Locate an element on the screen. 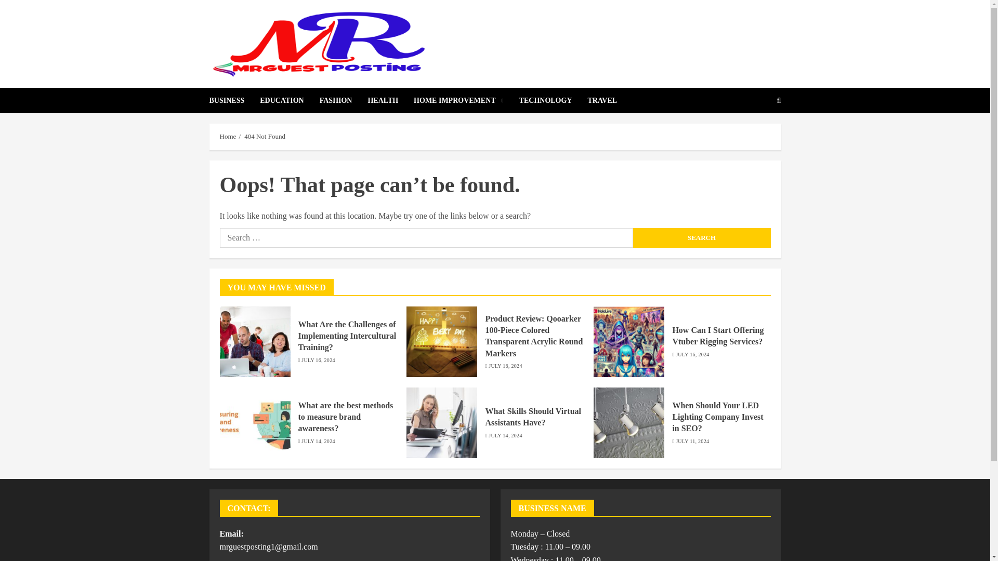 The image size is (998, 561). BUSINESS is located at coordinates (234, 100).